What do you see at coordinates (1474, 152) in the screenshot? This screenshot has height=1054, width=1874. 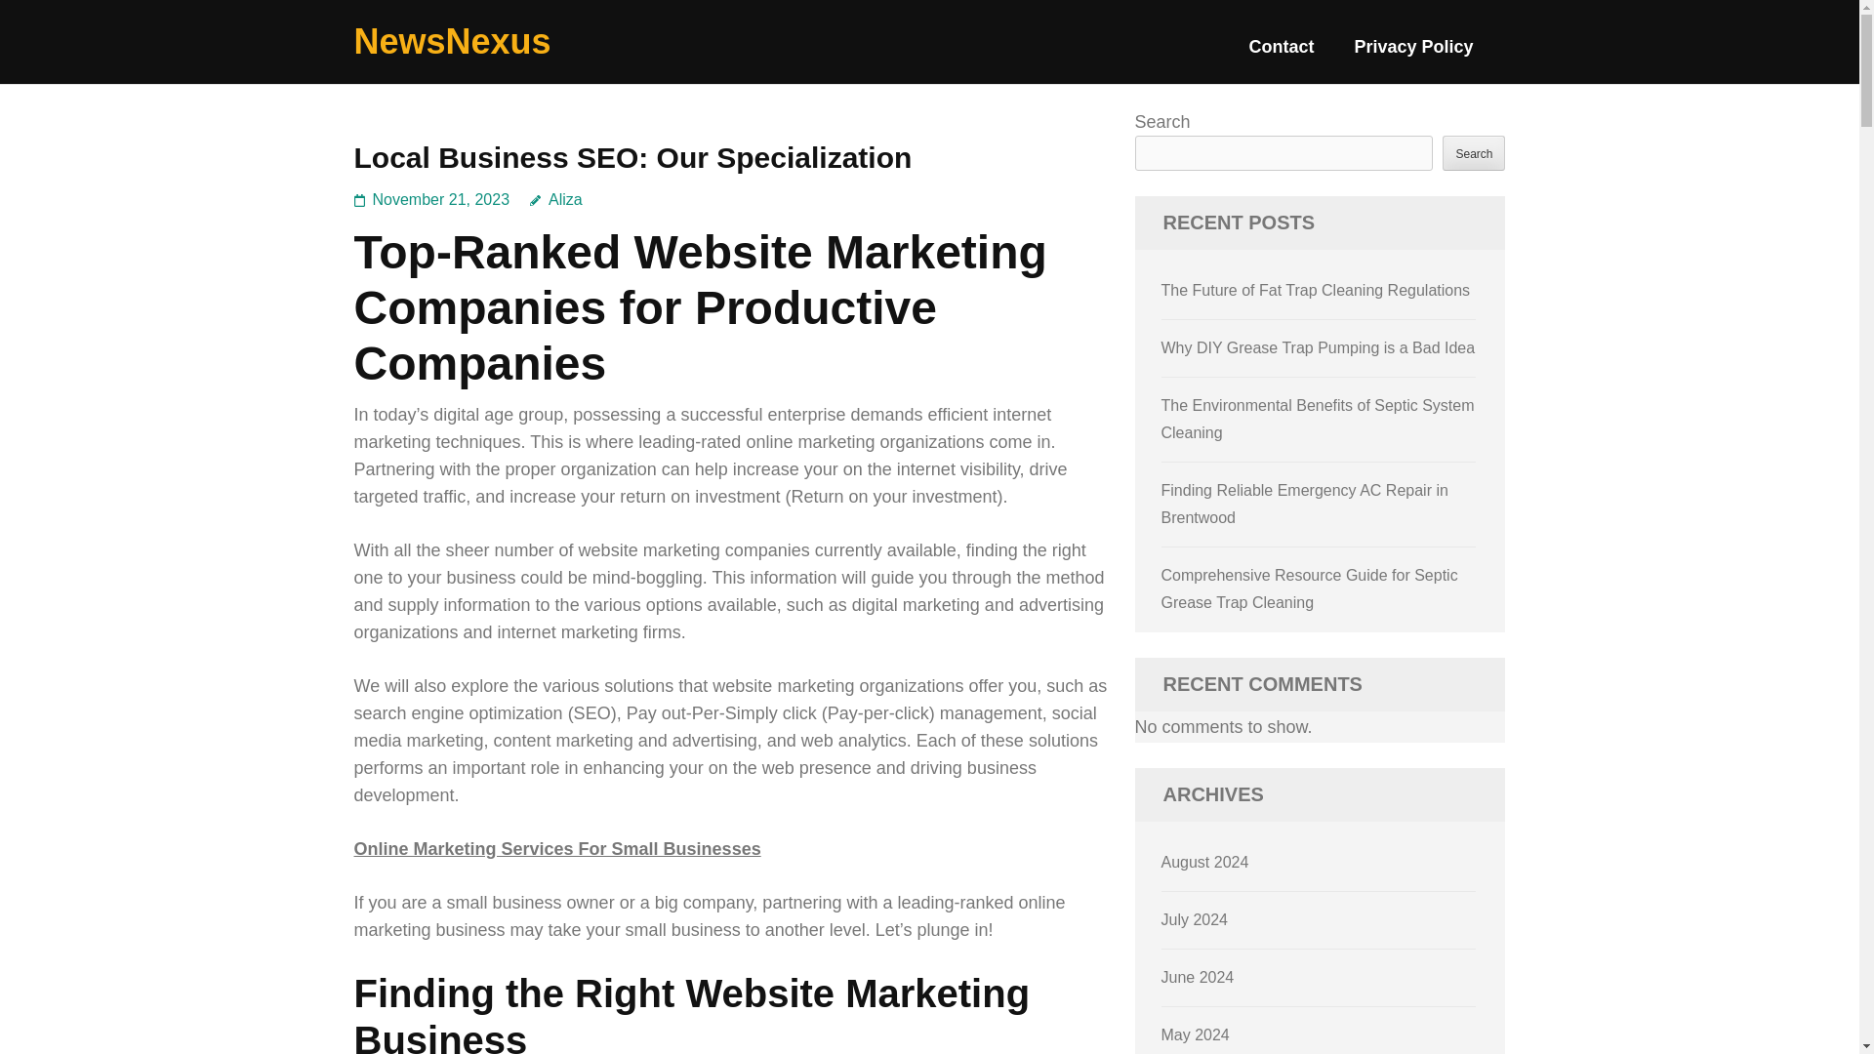 I see `Search` at bounding box center [1474, 152].